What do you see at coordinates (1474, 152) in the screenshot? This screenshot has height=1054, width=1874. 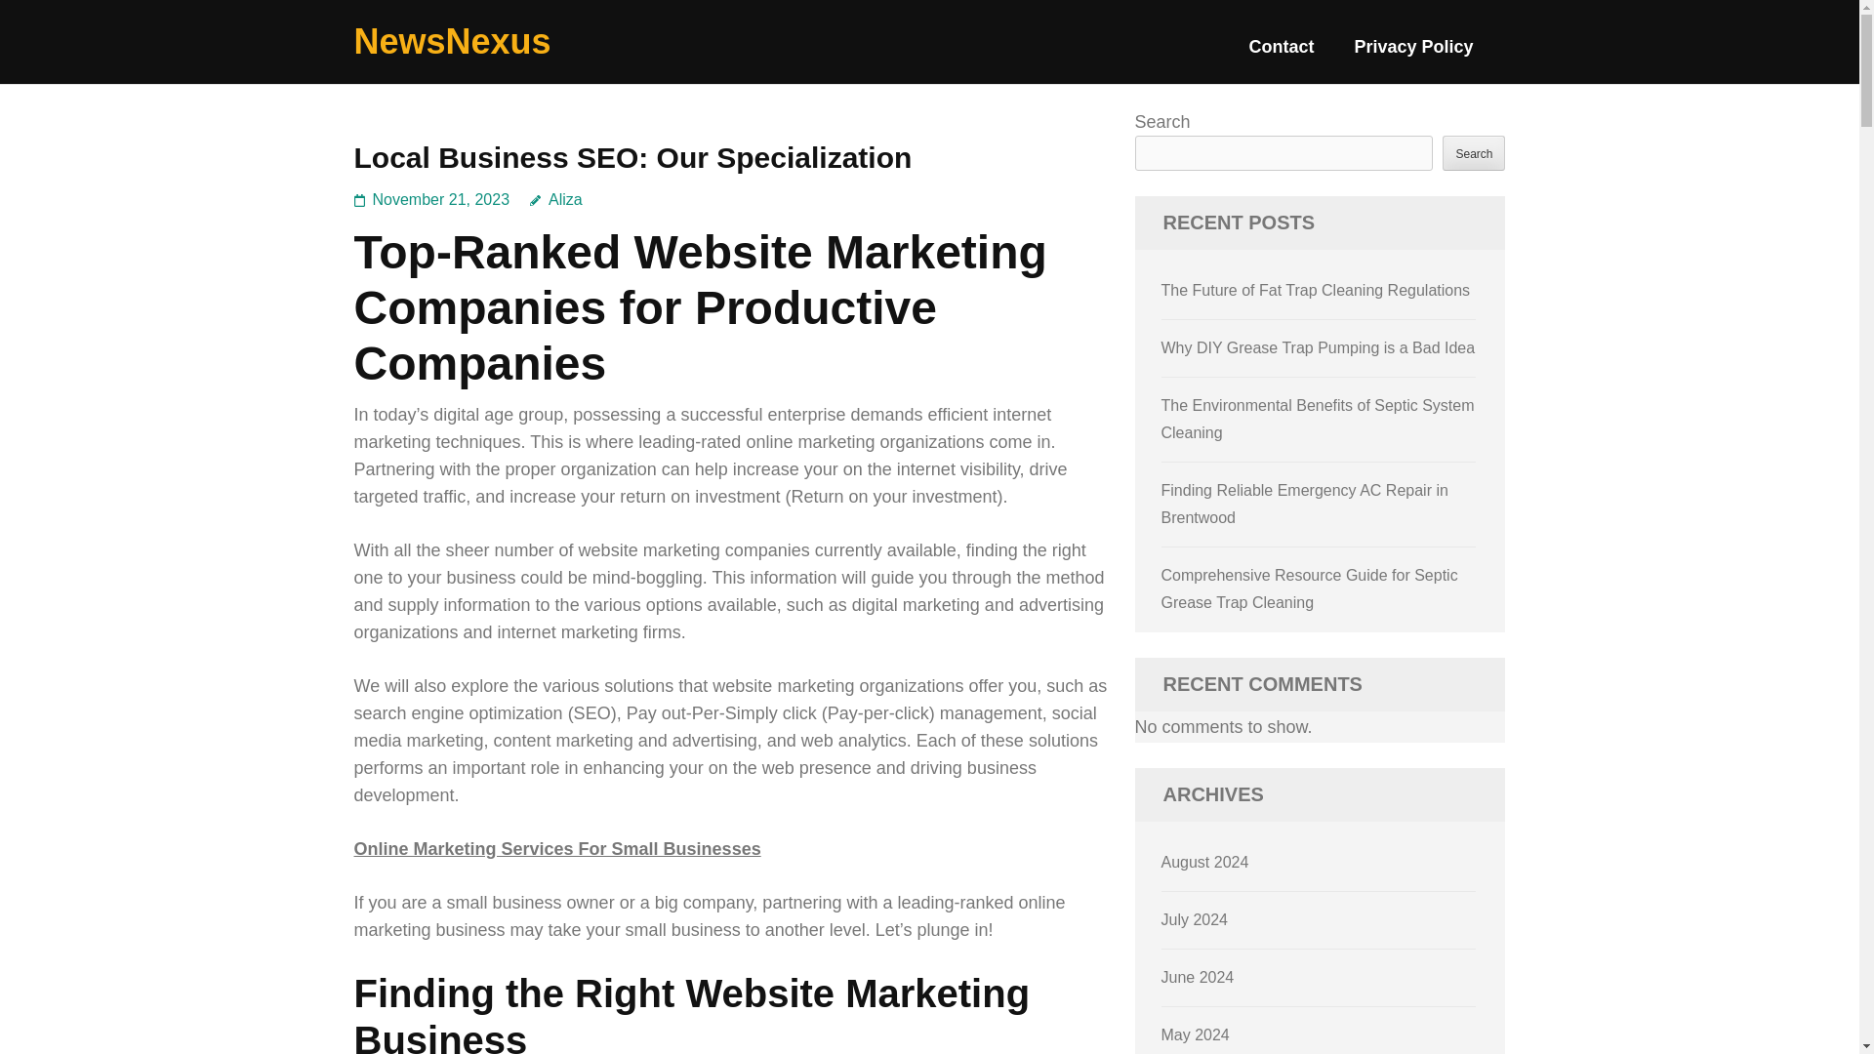 I see `Search` at bounding box center [1474, 152].